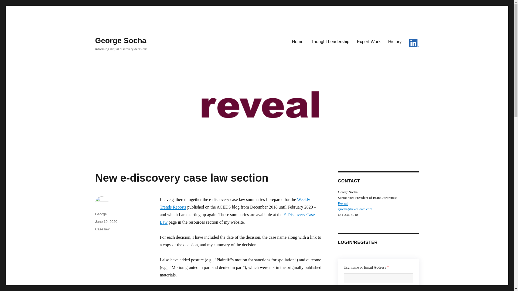  I want to click on E-Discovery Case Law, so click(237, 218).